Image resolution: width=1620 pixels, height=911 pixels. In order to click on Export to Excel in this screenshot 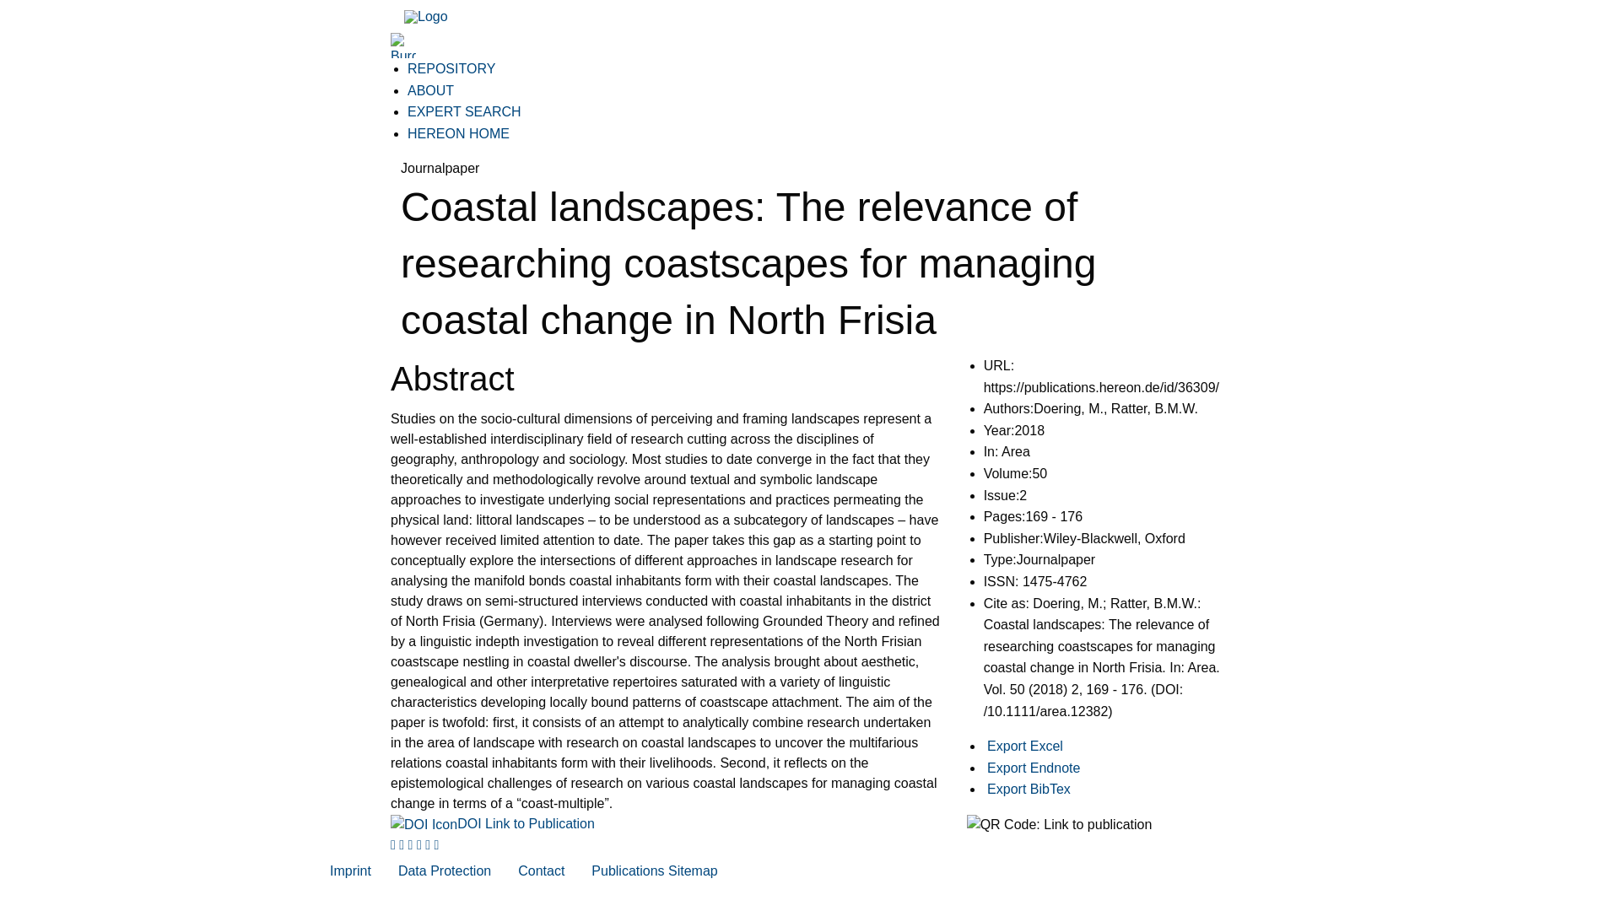, I will do `click(1024, 746)`.